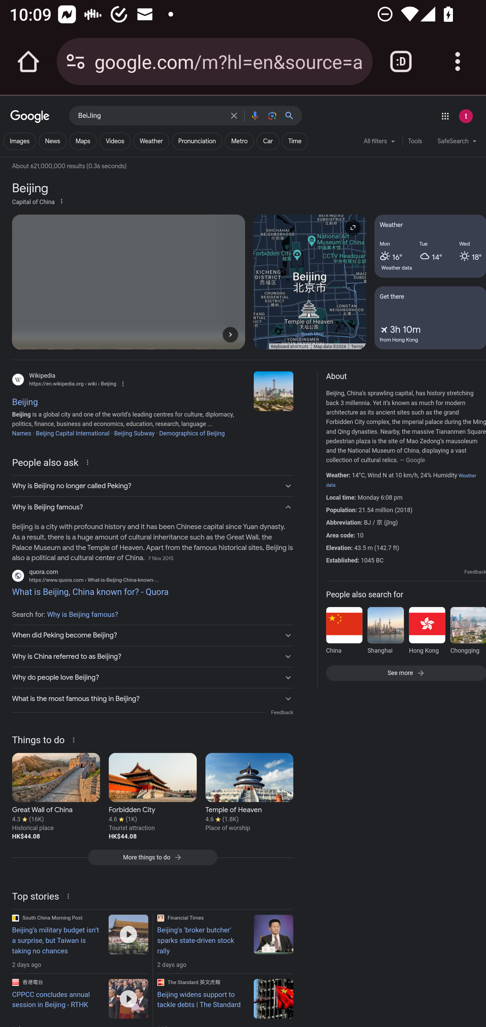  Describe the element at coordinates (152, 486) in the screenshot. I see `Why is Beijing no longer called Peking?` at that location.